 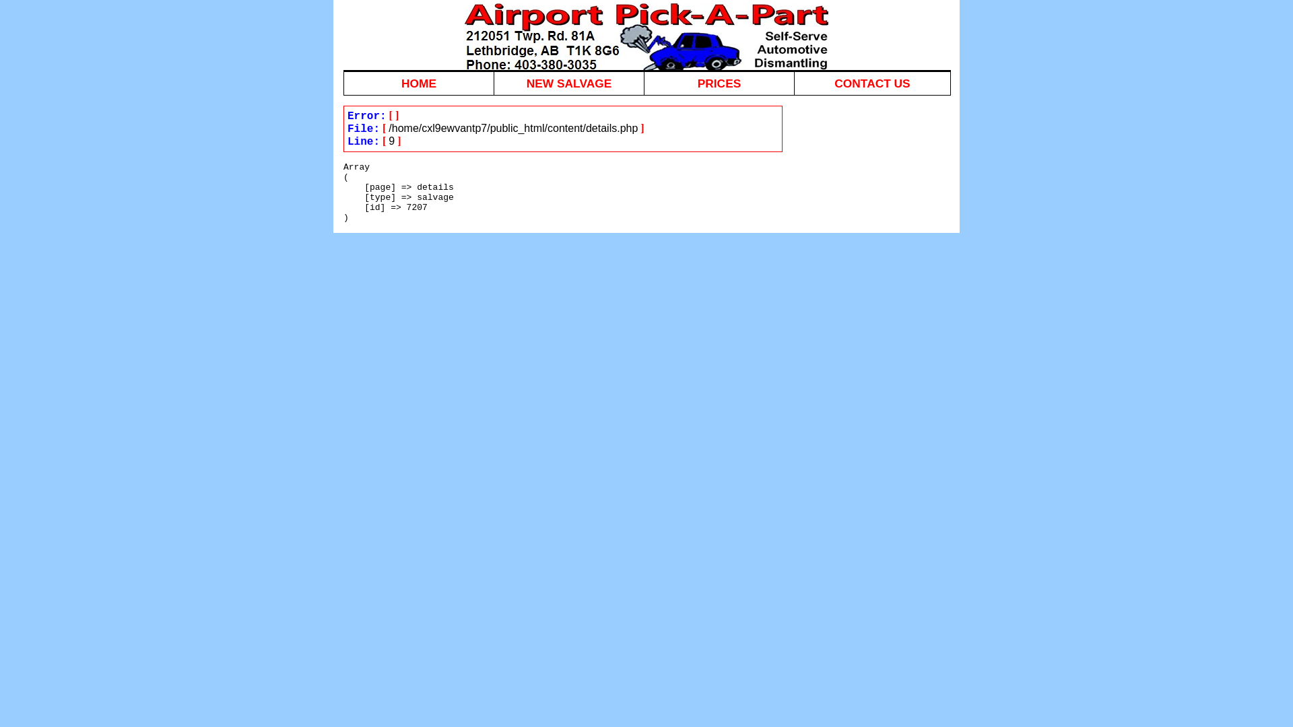 I want to click on NEW SALVAGE, so click(x=570, y=83).